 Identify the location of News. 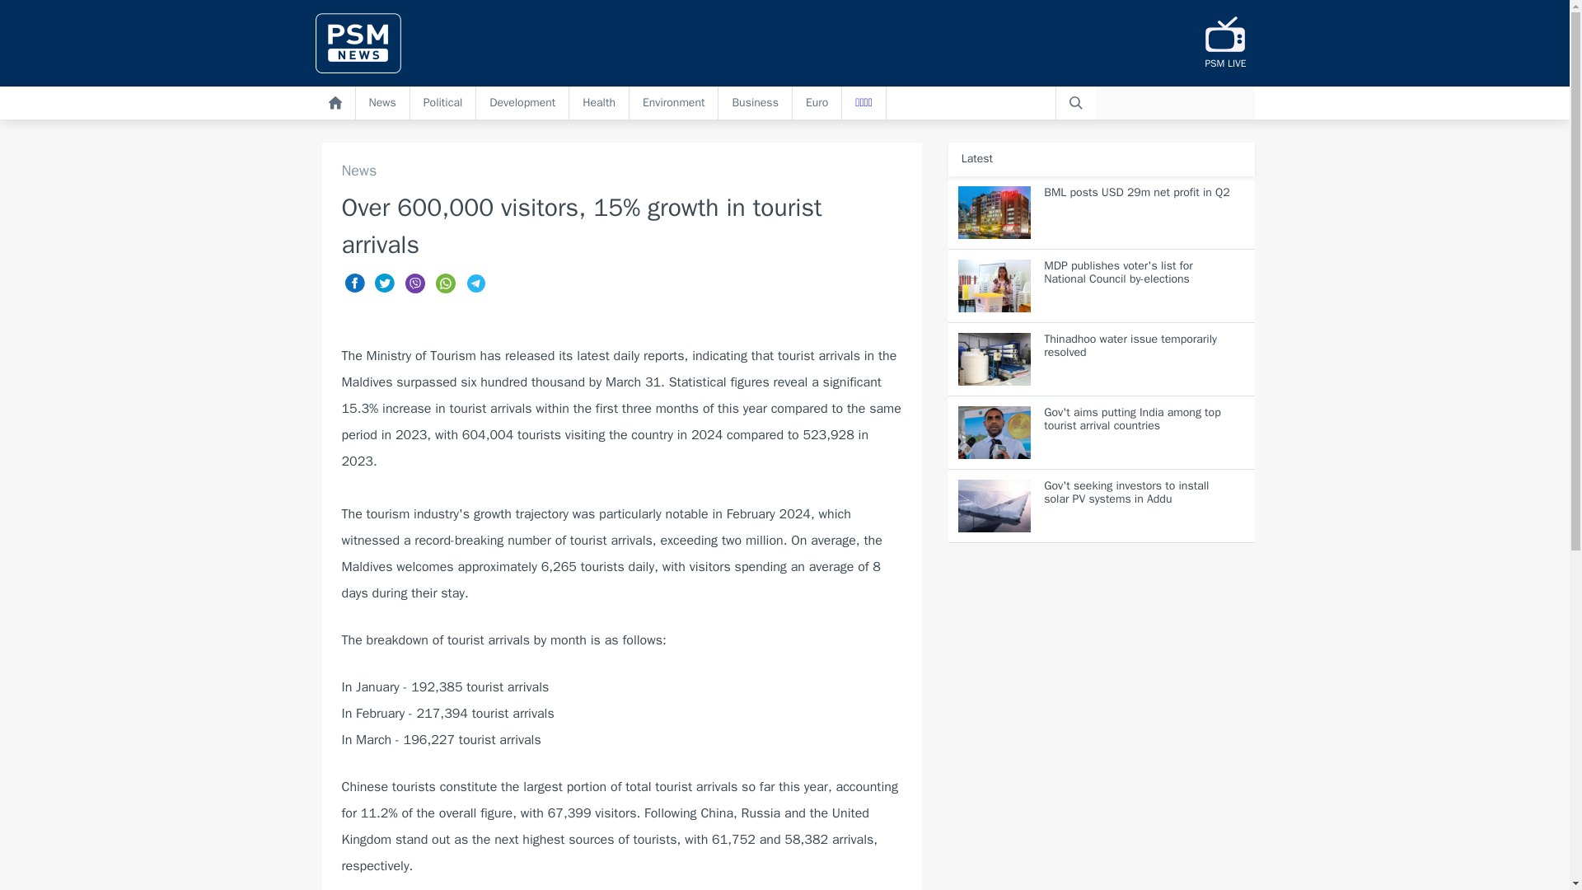
(621, 171).